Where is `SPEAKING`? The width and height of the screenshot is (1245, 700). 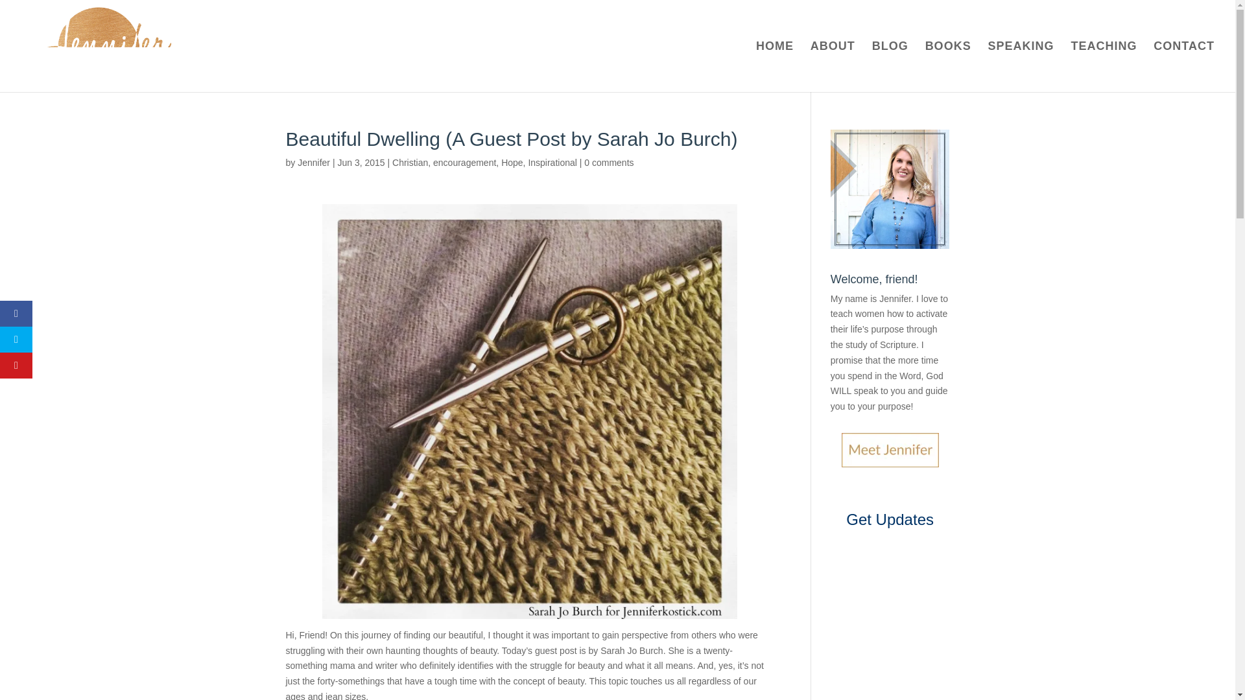 SPEAKING is located at coordinates (1021, 66).